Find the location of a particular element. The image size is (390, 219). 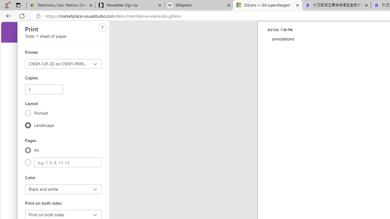

Landscape is located at coordinates (28, 125).